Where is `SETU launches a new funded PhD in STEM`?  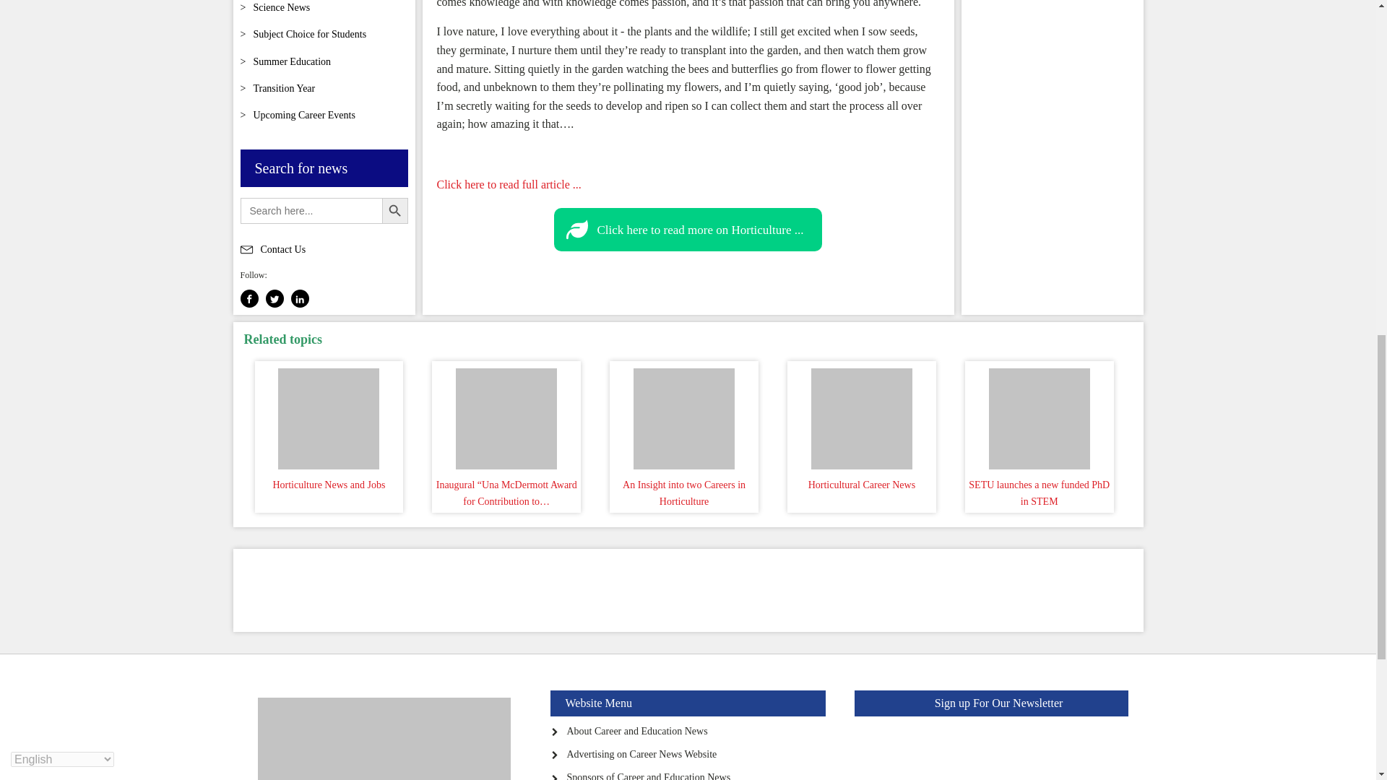 SETU launches a new funded PhD in STEM is located at coordinates (1039, 415).